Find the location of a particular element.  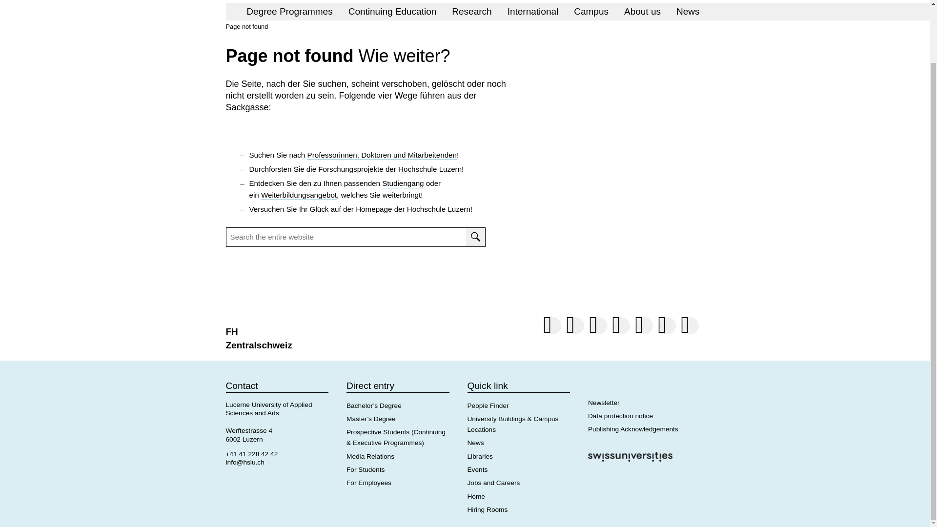

Engineering and Architecture is located at coordinates (320, 1).